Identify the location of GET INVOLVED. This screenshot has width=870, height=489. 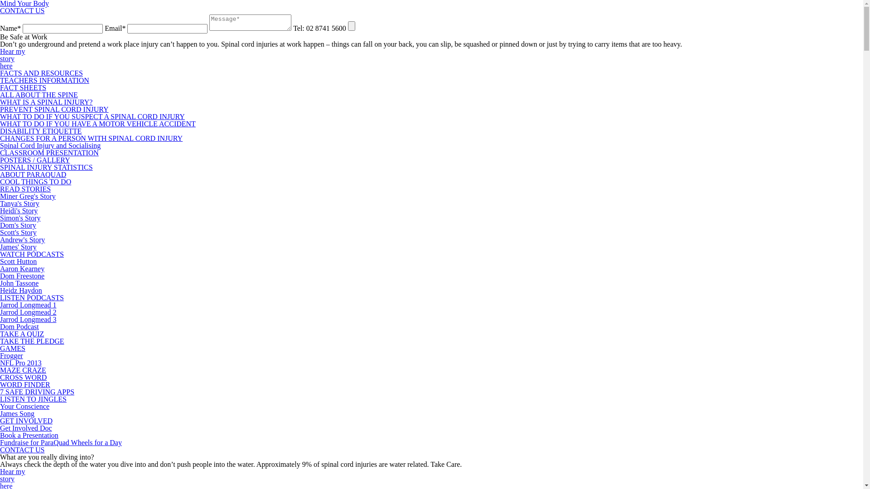
(26, 421).